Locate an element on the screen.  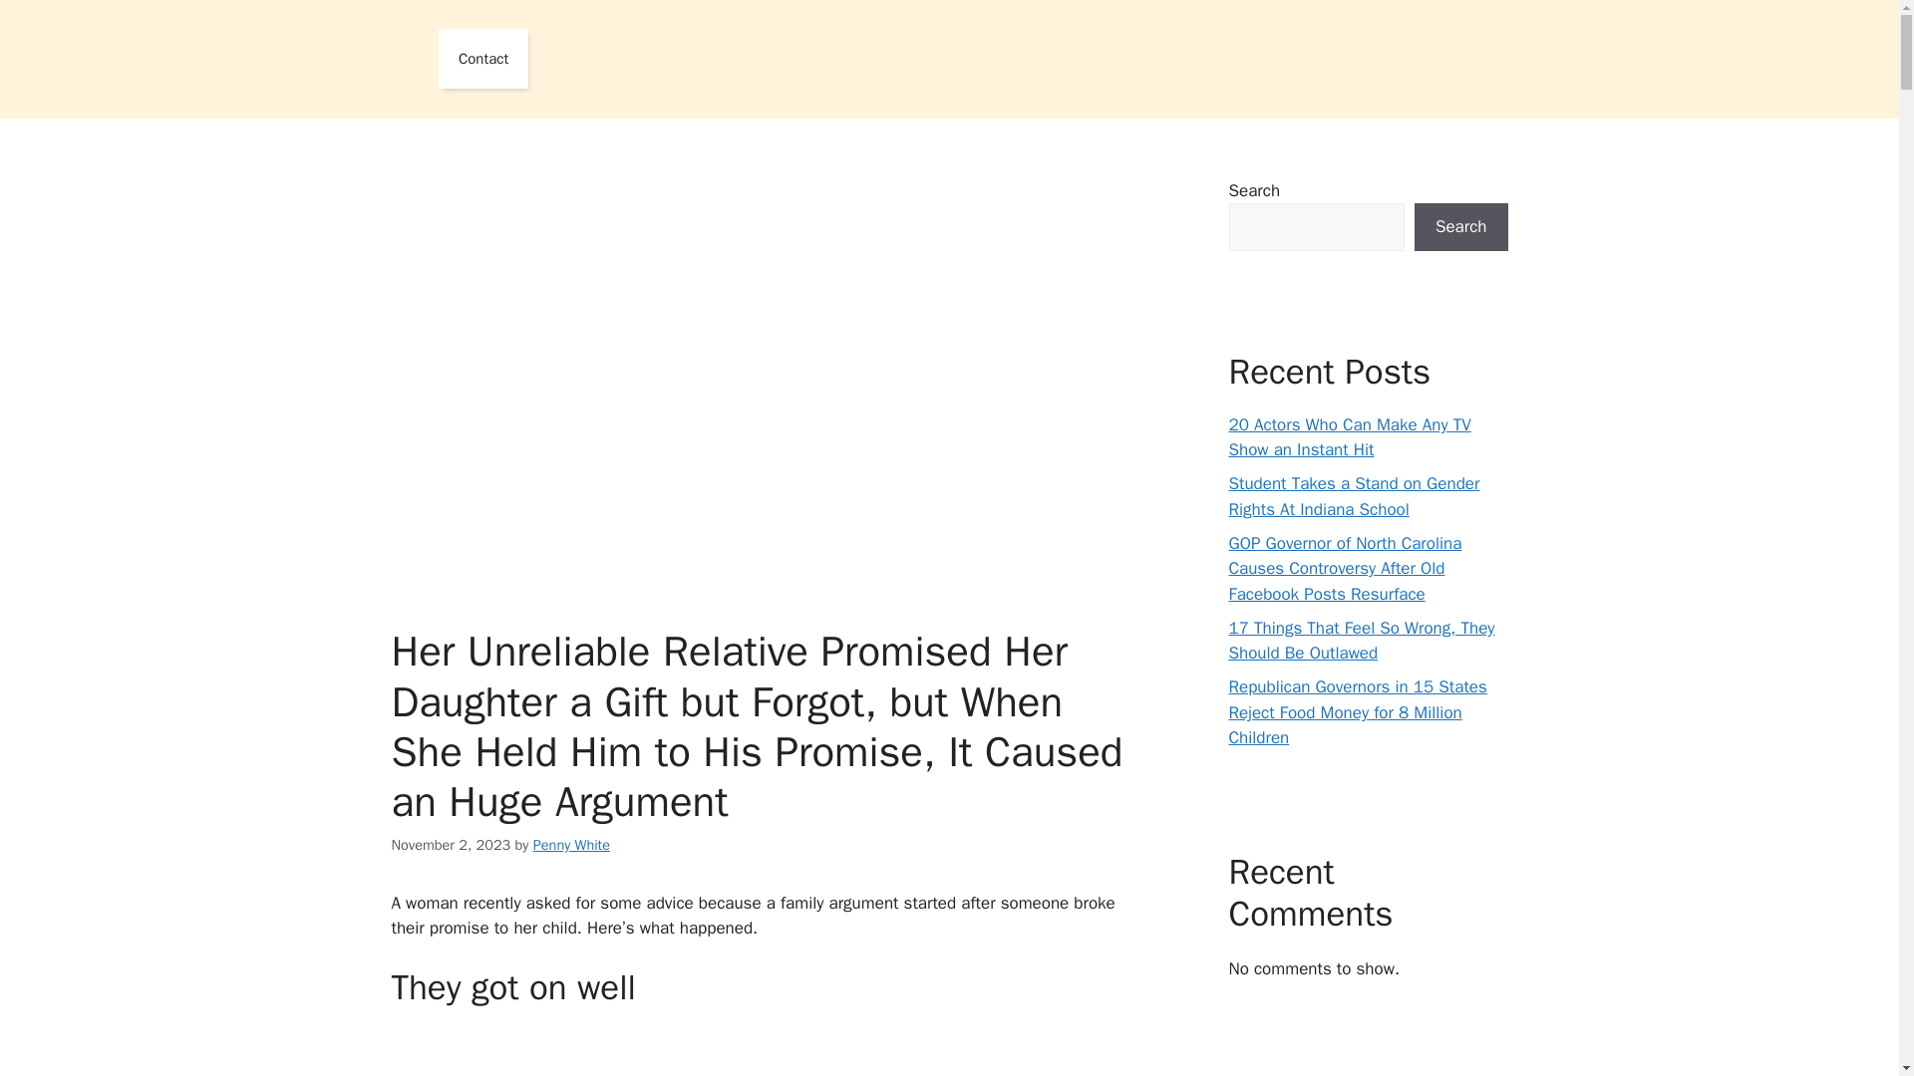
Search is located at coordinates (1460, 227).